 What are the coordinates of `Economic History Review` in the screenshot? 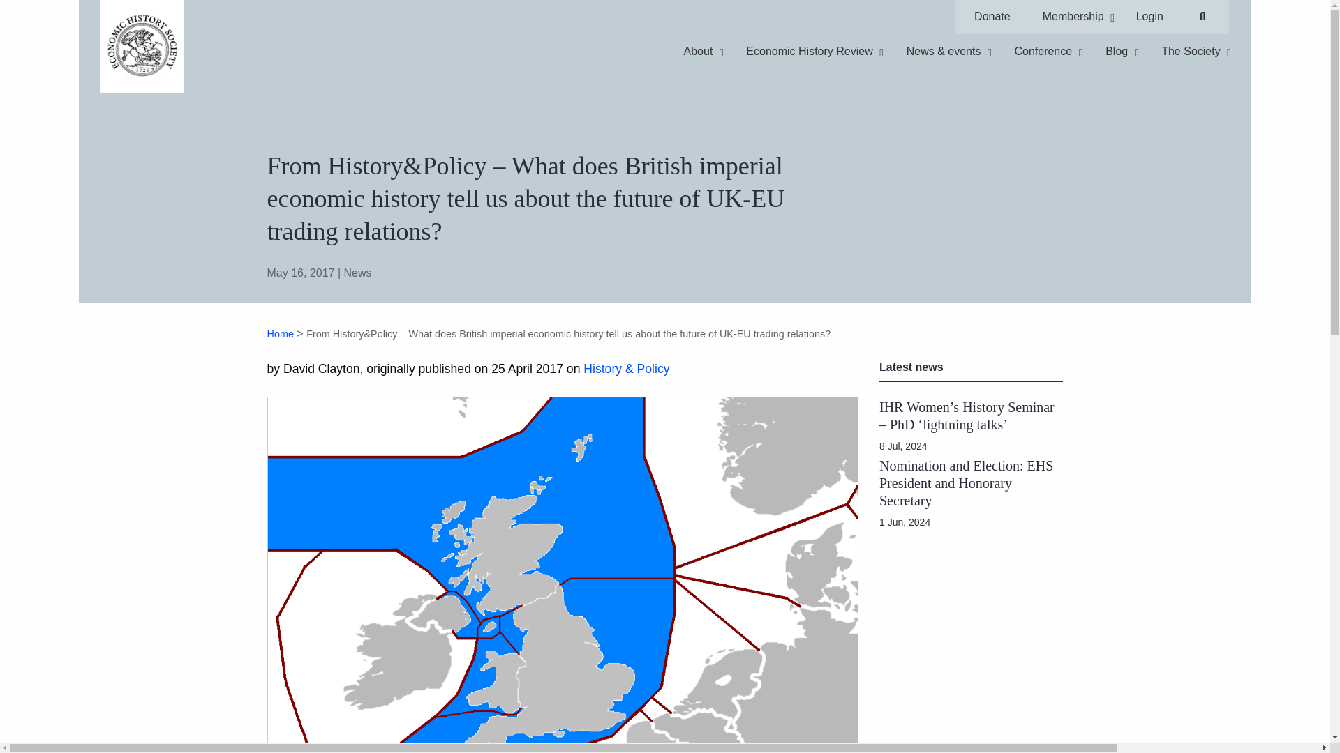 It's located at (760, 17).